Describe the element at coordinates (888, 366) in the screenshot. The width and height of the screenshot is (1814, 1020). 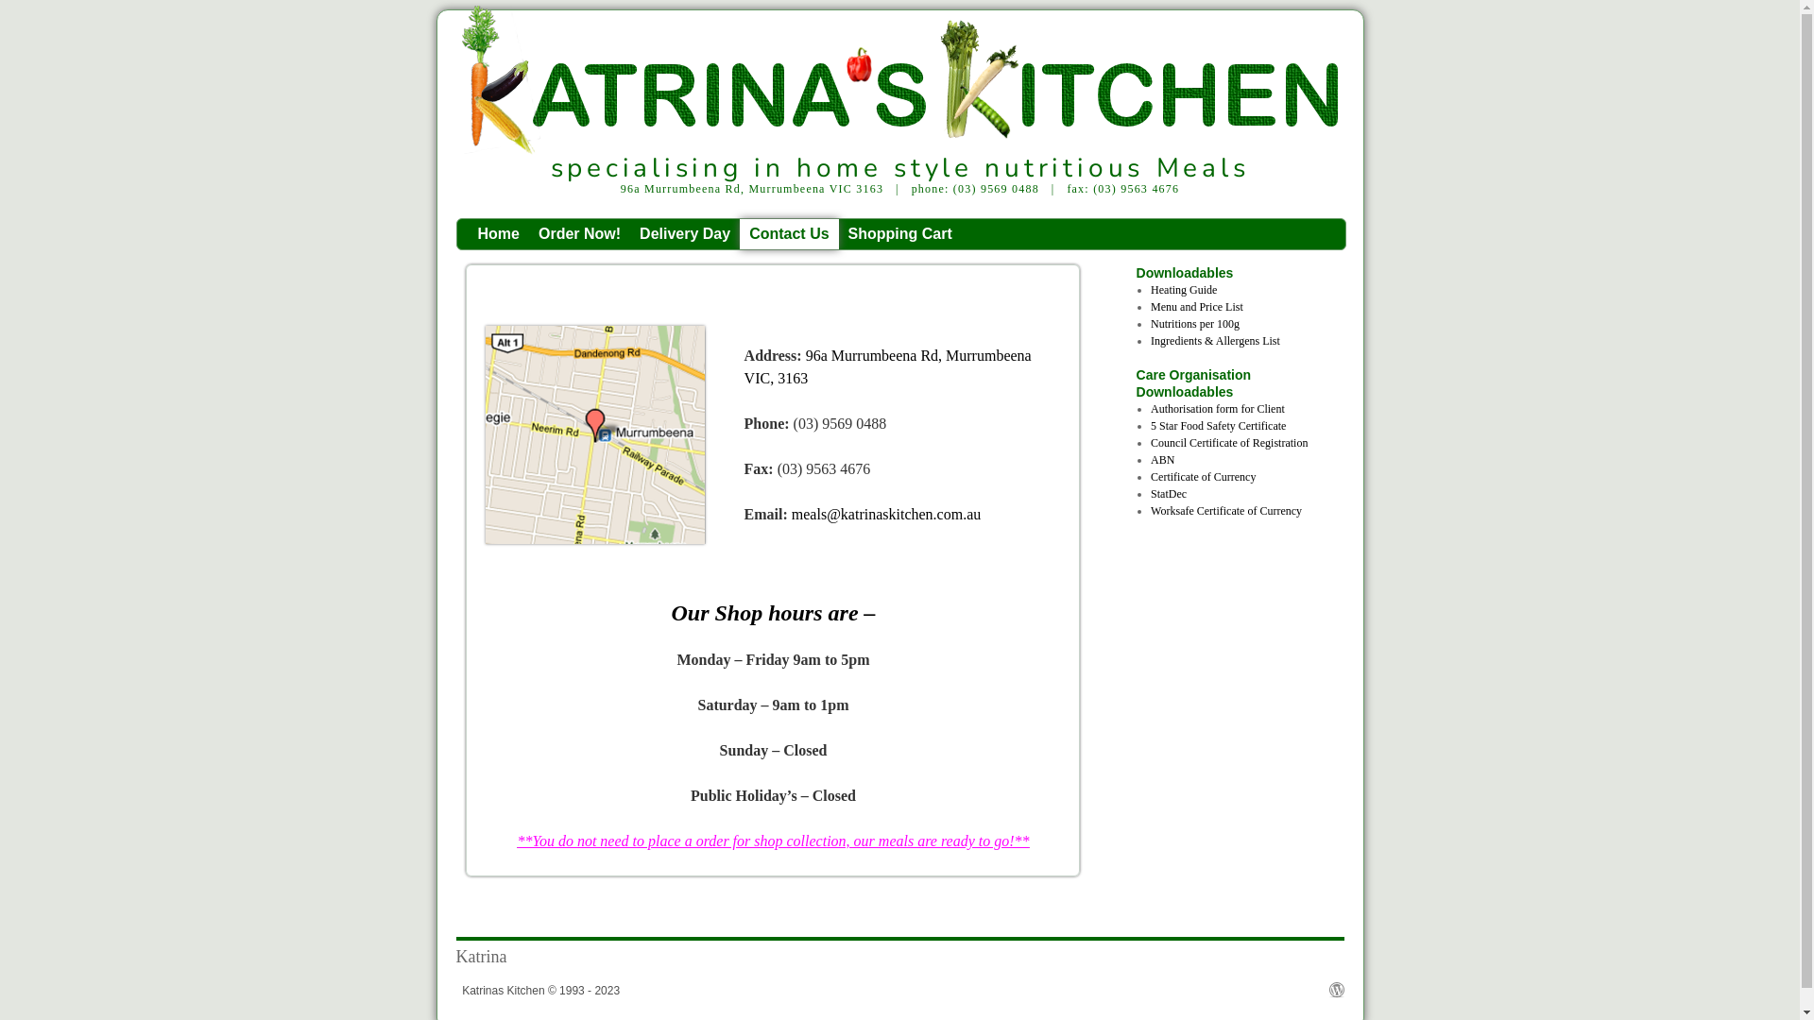
I see `96a Murrumbeena Rd, Murrumbeena VIC, 3163` at that location.